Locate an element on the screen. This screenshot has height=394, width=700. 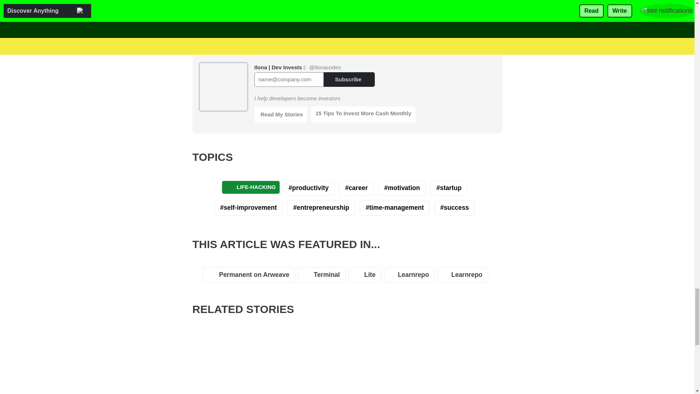
 Lite is located at coordinates (366, 277).